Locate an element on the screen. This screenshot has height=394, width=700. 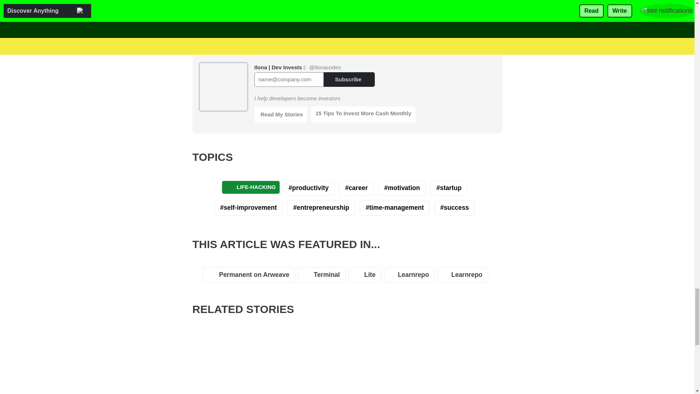
 Lite is located at coordinates (366, 277).